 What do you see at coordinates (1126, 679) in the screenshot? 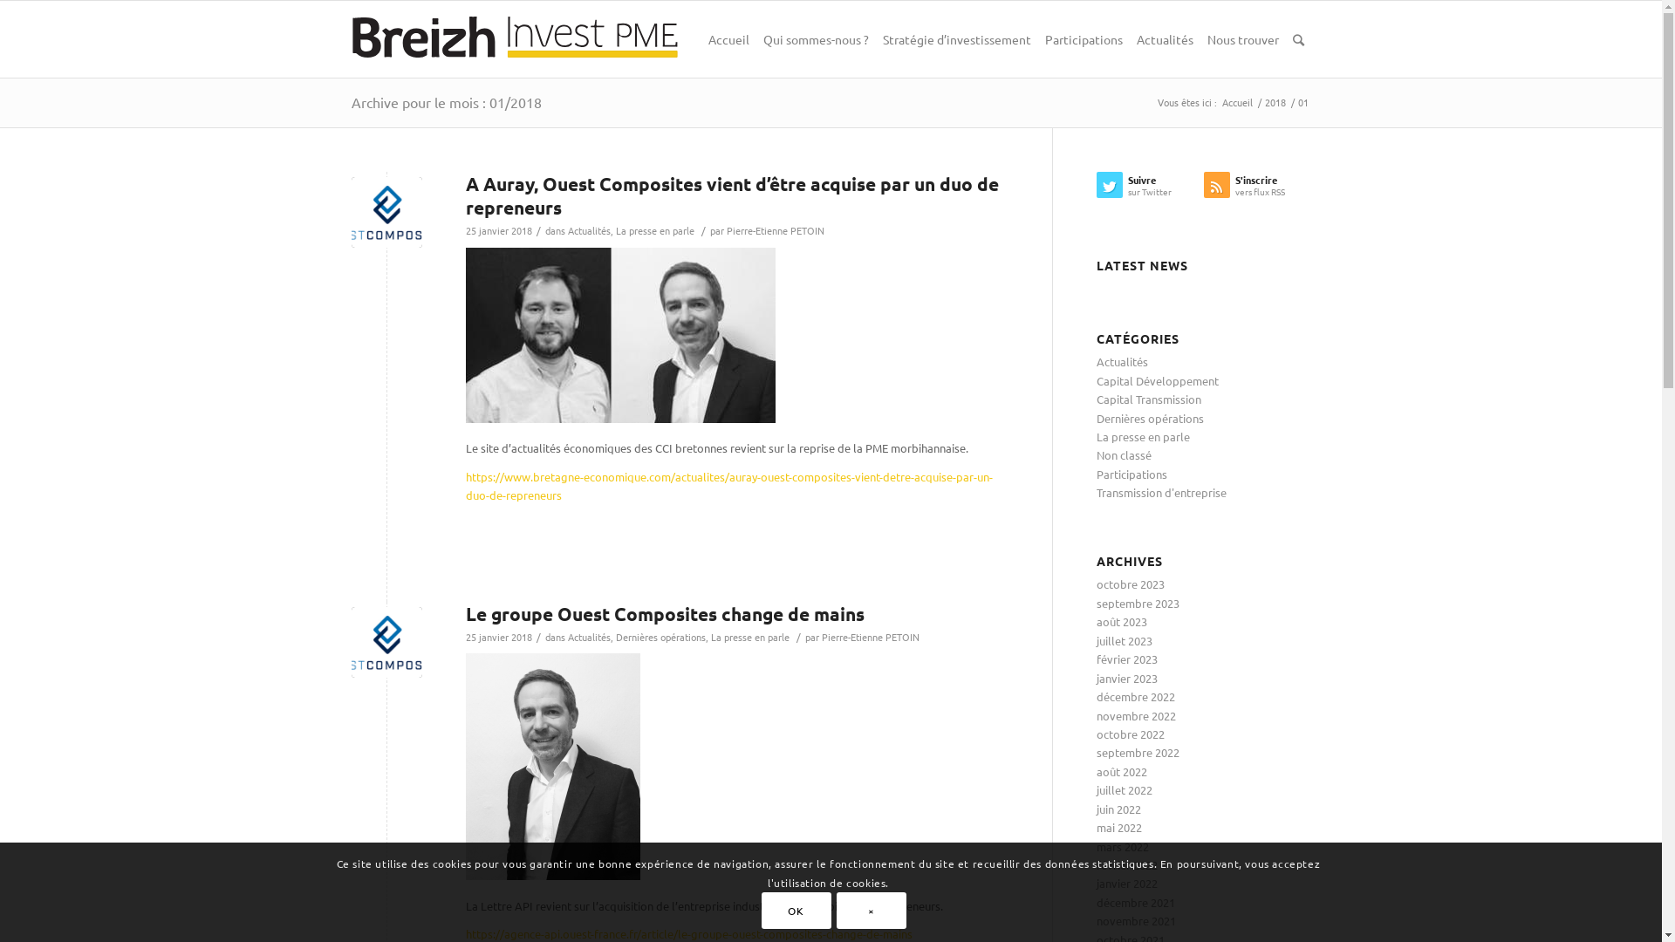
I see `janvier 2023` at bounding box center [1126, 679].